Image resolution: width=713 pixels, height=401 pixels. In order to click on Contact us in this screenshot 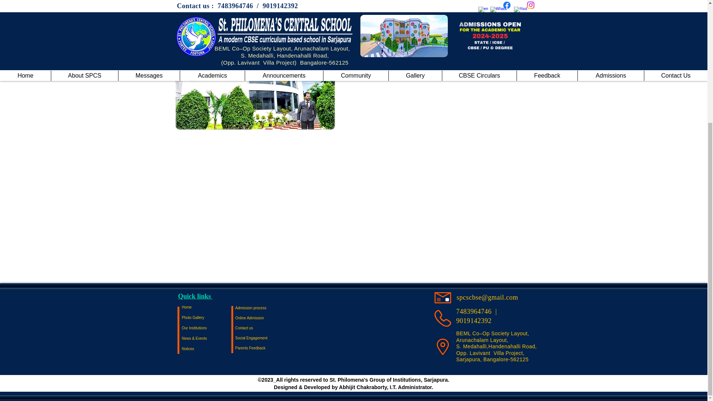, I will do `click(261, 328)`.